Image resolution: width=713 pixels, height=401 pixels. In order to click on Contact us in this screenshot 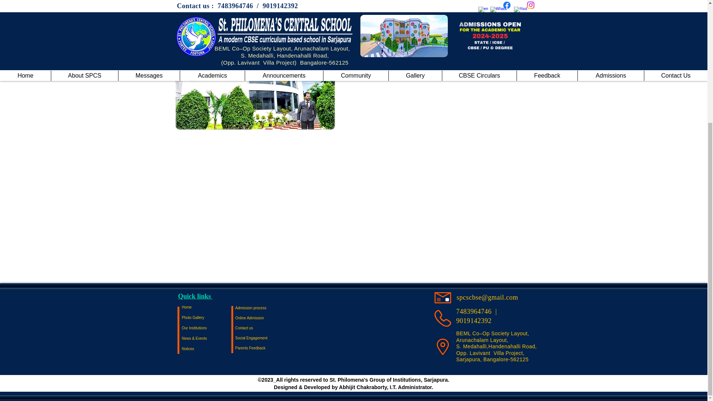, I will do `click(261, 328)`.